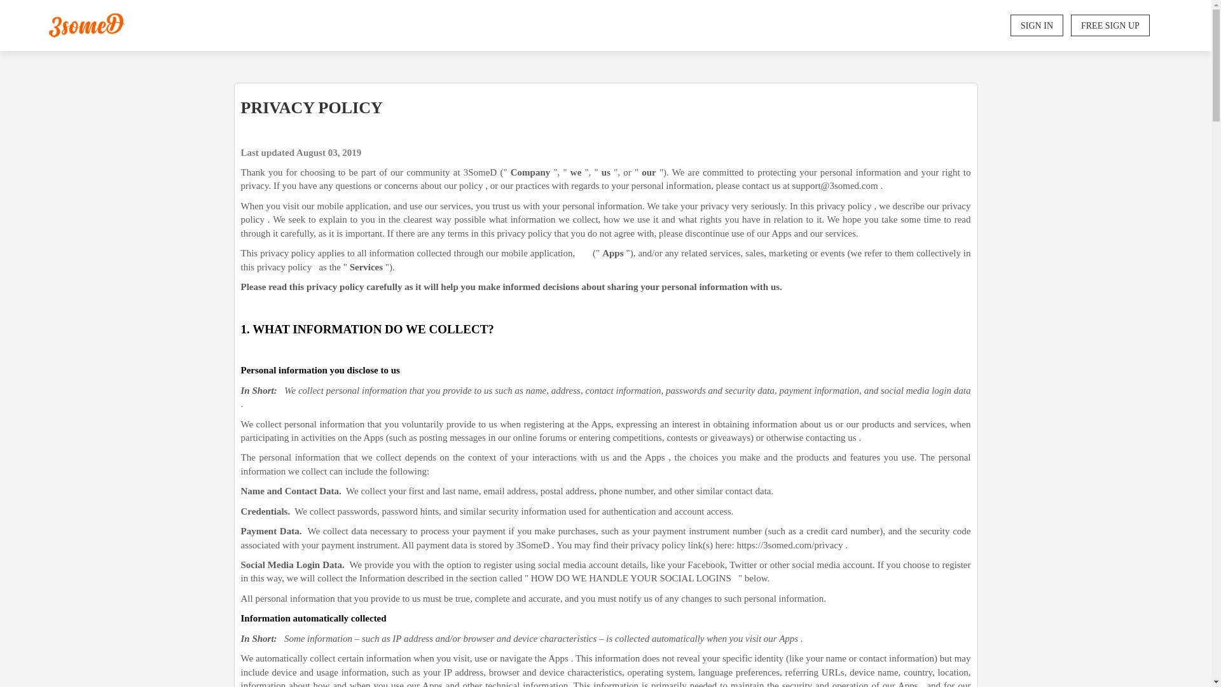  Describe the element at coordinates (1037, 25) in the screenshot. I see `SIGN IN` at that location.